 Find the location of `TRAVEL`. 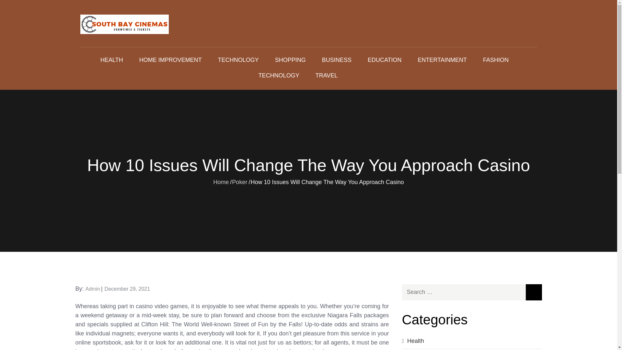

TRAVEL is located at coordinates (327, 76).